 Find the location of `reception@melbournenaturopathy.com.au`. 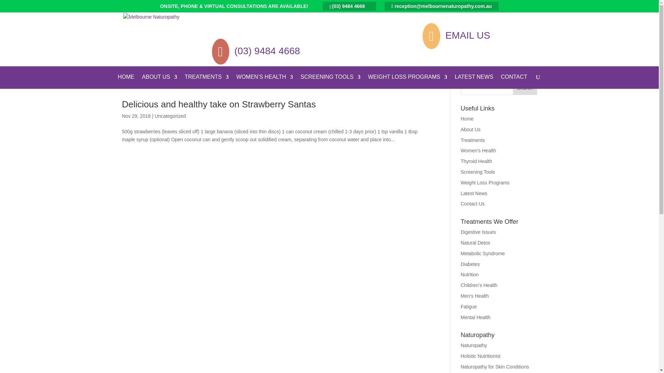

reception@melbournenaturopathy.com.au is located at coordinates (442, 6).